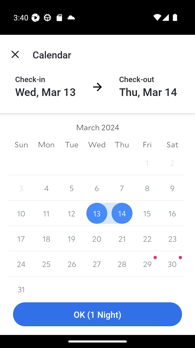  I want to click on 23 23 March 2024, so click(172, 238).